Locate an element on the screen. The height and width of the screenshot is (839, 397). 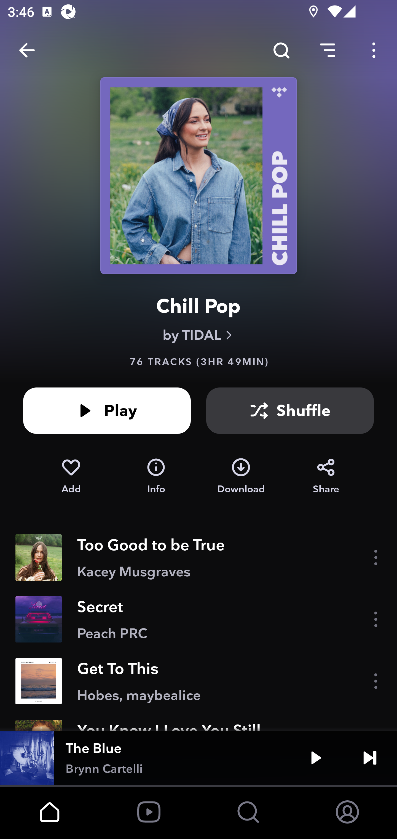
The Blue Brynn Cartelli Play is located at coordinates (198, 758).